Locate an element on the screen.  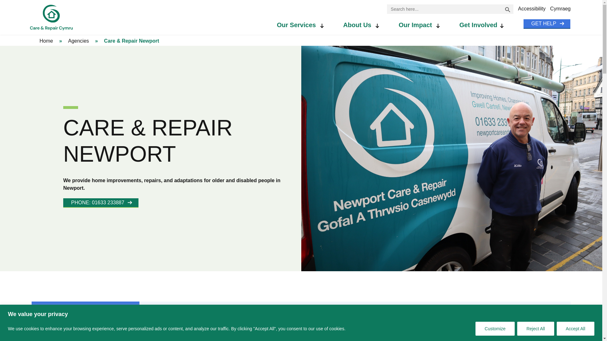
Customize is located at coordinates (495, 328).